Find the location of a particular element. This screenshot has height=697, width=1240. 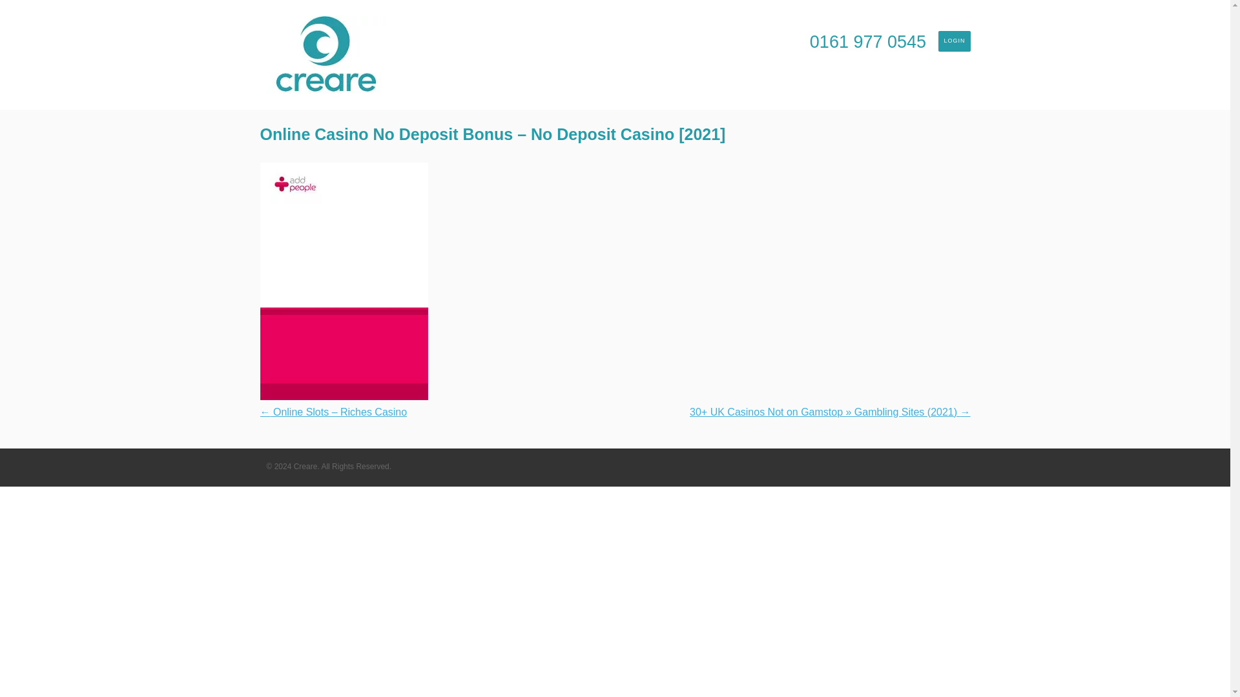

LOGIN is located at coordinates (954, 41).